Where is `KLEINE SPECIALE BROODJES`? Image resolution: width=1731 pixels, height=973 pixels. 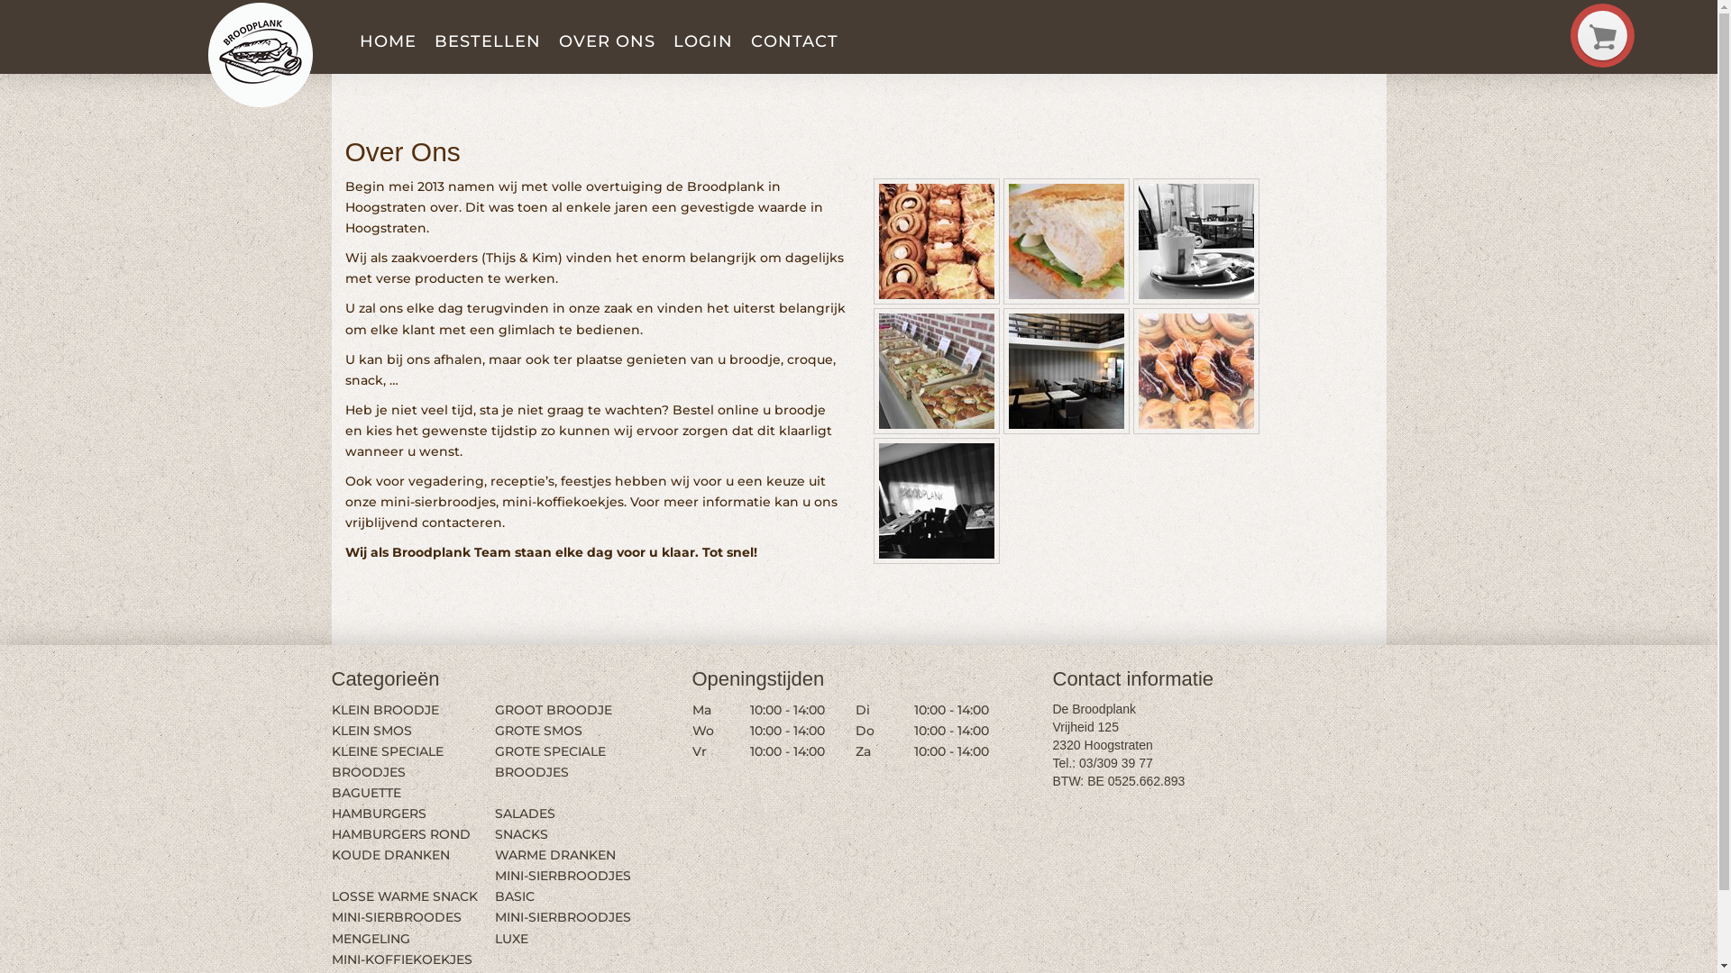 KLEINE SPECIALE BROODJES is located at coordinates (388, 762).